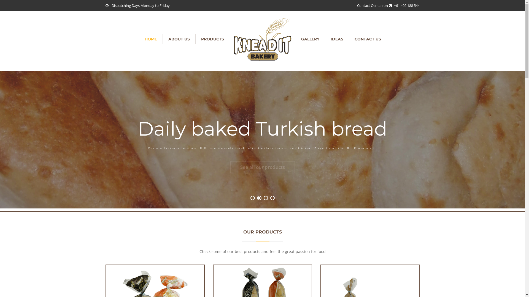  What do you see at coordinates (368, 39) in the screenshot?
I see `CONTACT US` at bounding box center [368, 39].